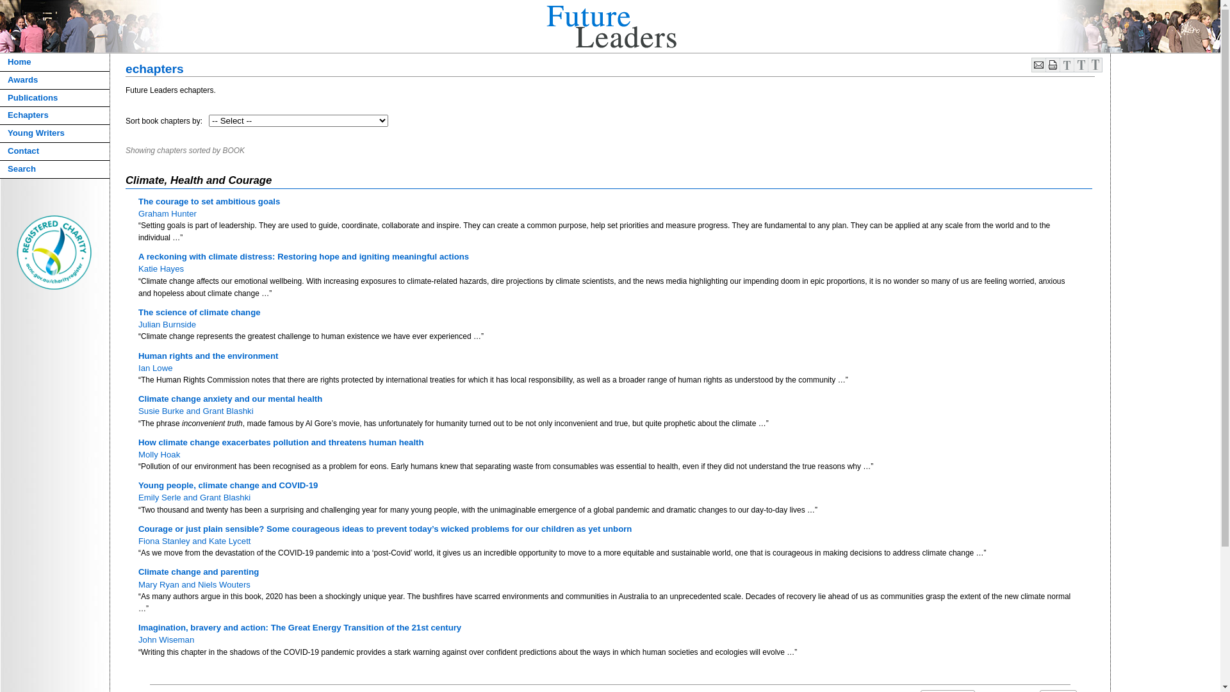  Describe the element at coordinates (55, 63) in the screenshot. I see `Home` at that location.